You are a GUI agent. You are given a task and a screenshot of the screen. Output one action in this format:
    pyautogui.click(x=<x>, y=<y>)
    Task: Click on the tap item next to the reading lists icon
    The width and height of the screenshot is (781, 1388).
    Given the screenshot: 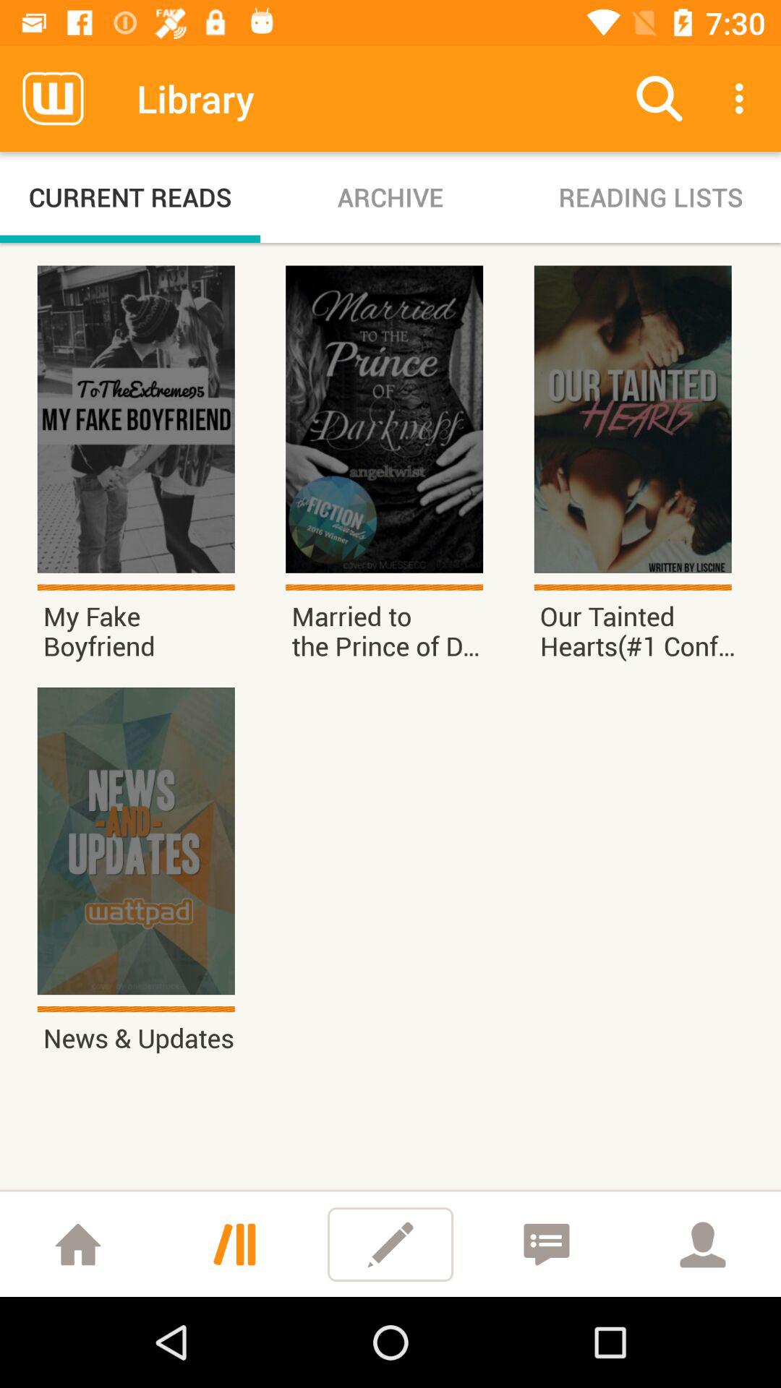 What is the action you would take?
    pyautogui.click(x=390, y=197)
    